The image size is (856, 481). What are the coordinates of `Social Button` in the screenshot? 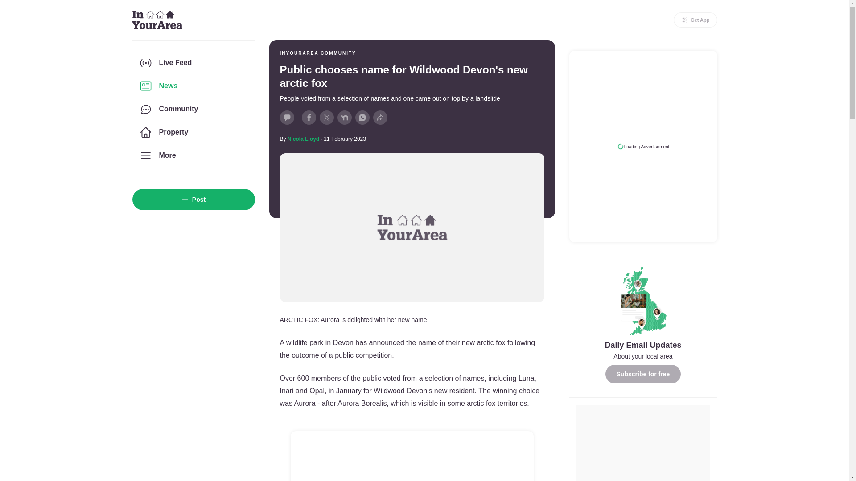 It's located at (287, 118).